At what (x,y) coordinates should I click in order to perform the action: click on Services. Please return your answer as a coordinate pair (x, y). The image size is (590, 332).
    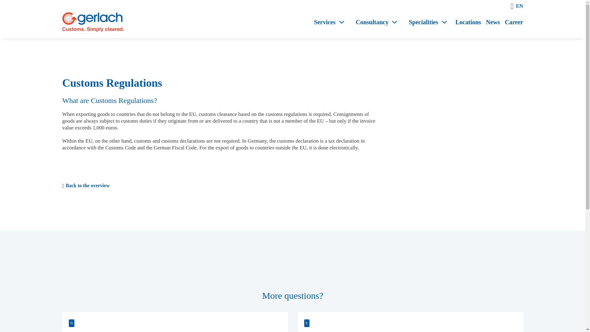
    Looking at the image, I should click on (324, 22).